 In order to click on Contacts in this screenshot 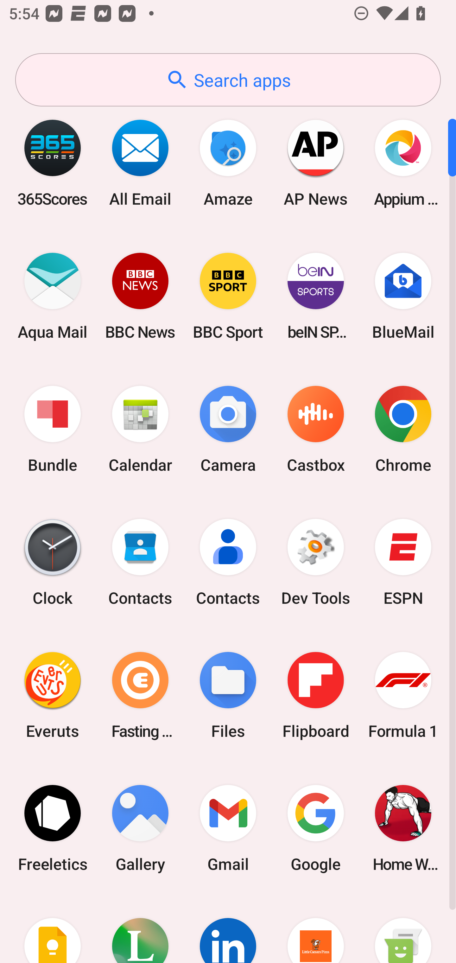, I will do `click(228, 562)`.